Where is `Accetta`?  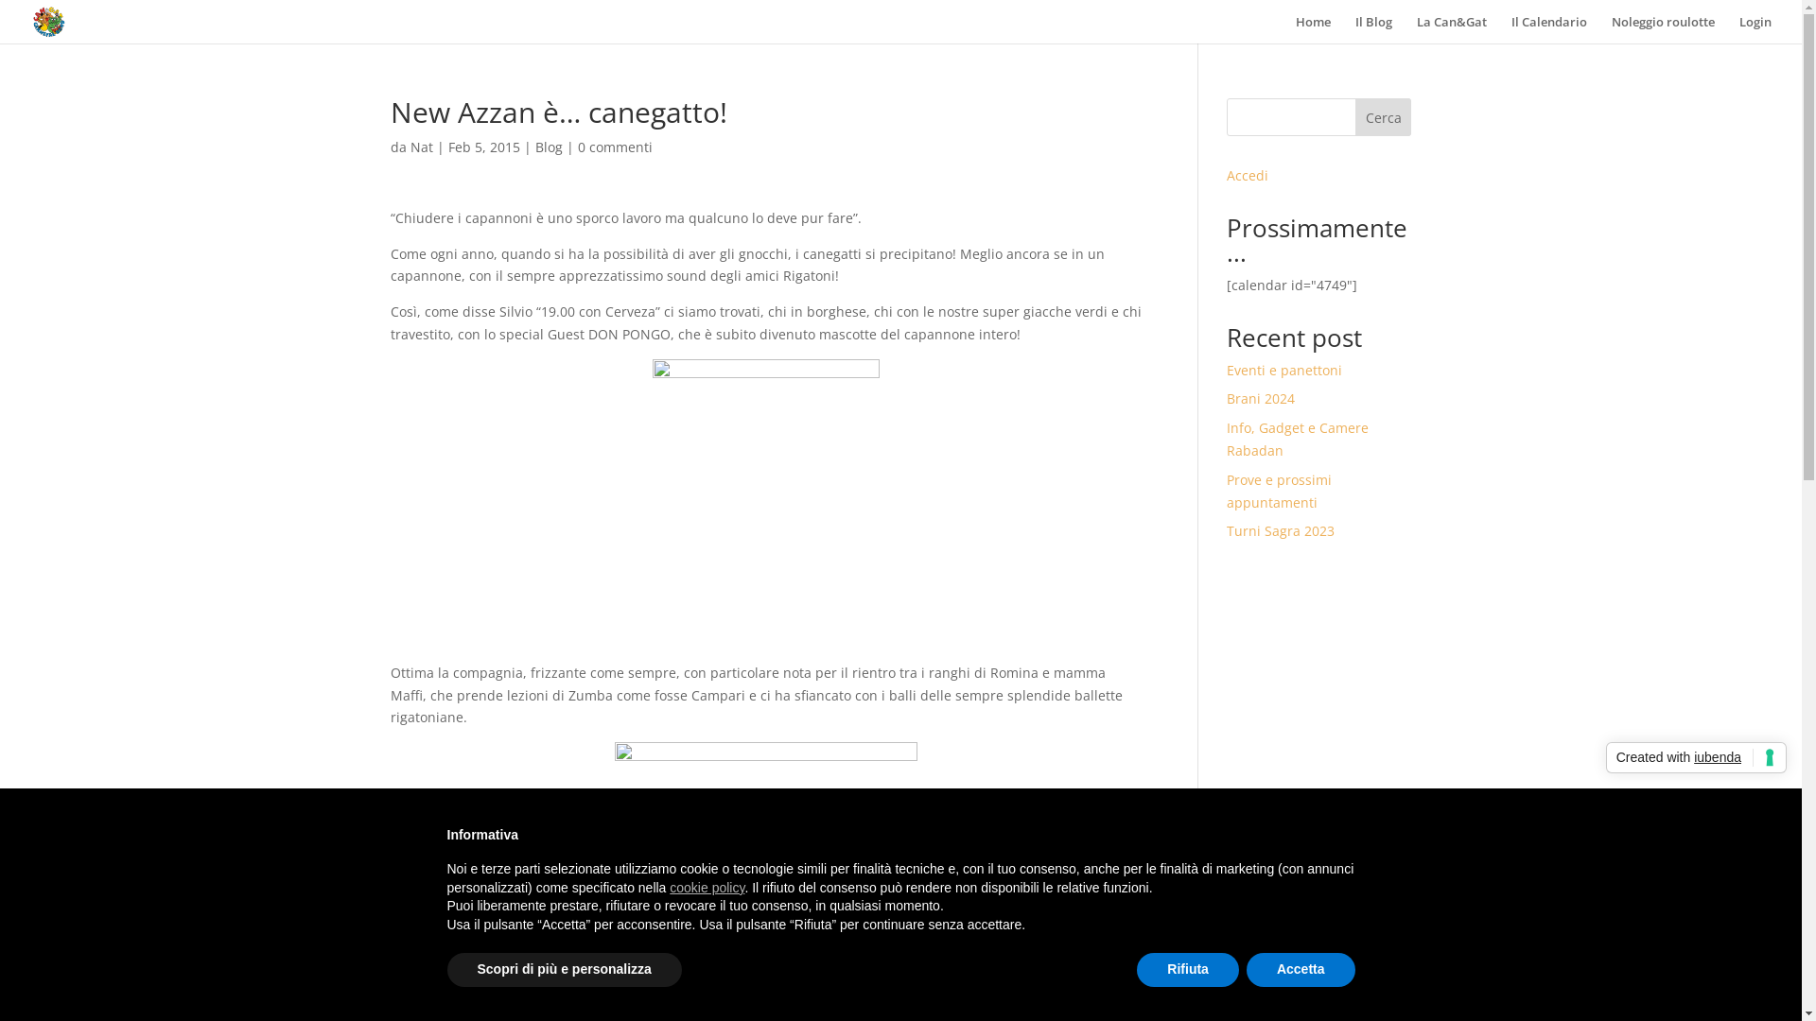
Accetta is located at coordinates (1301, 970).